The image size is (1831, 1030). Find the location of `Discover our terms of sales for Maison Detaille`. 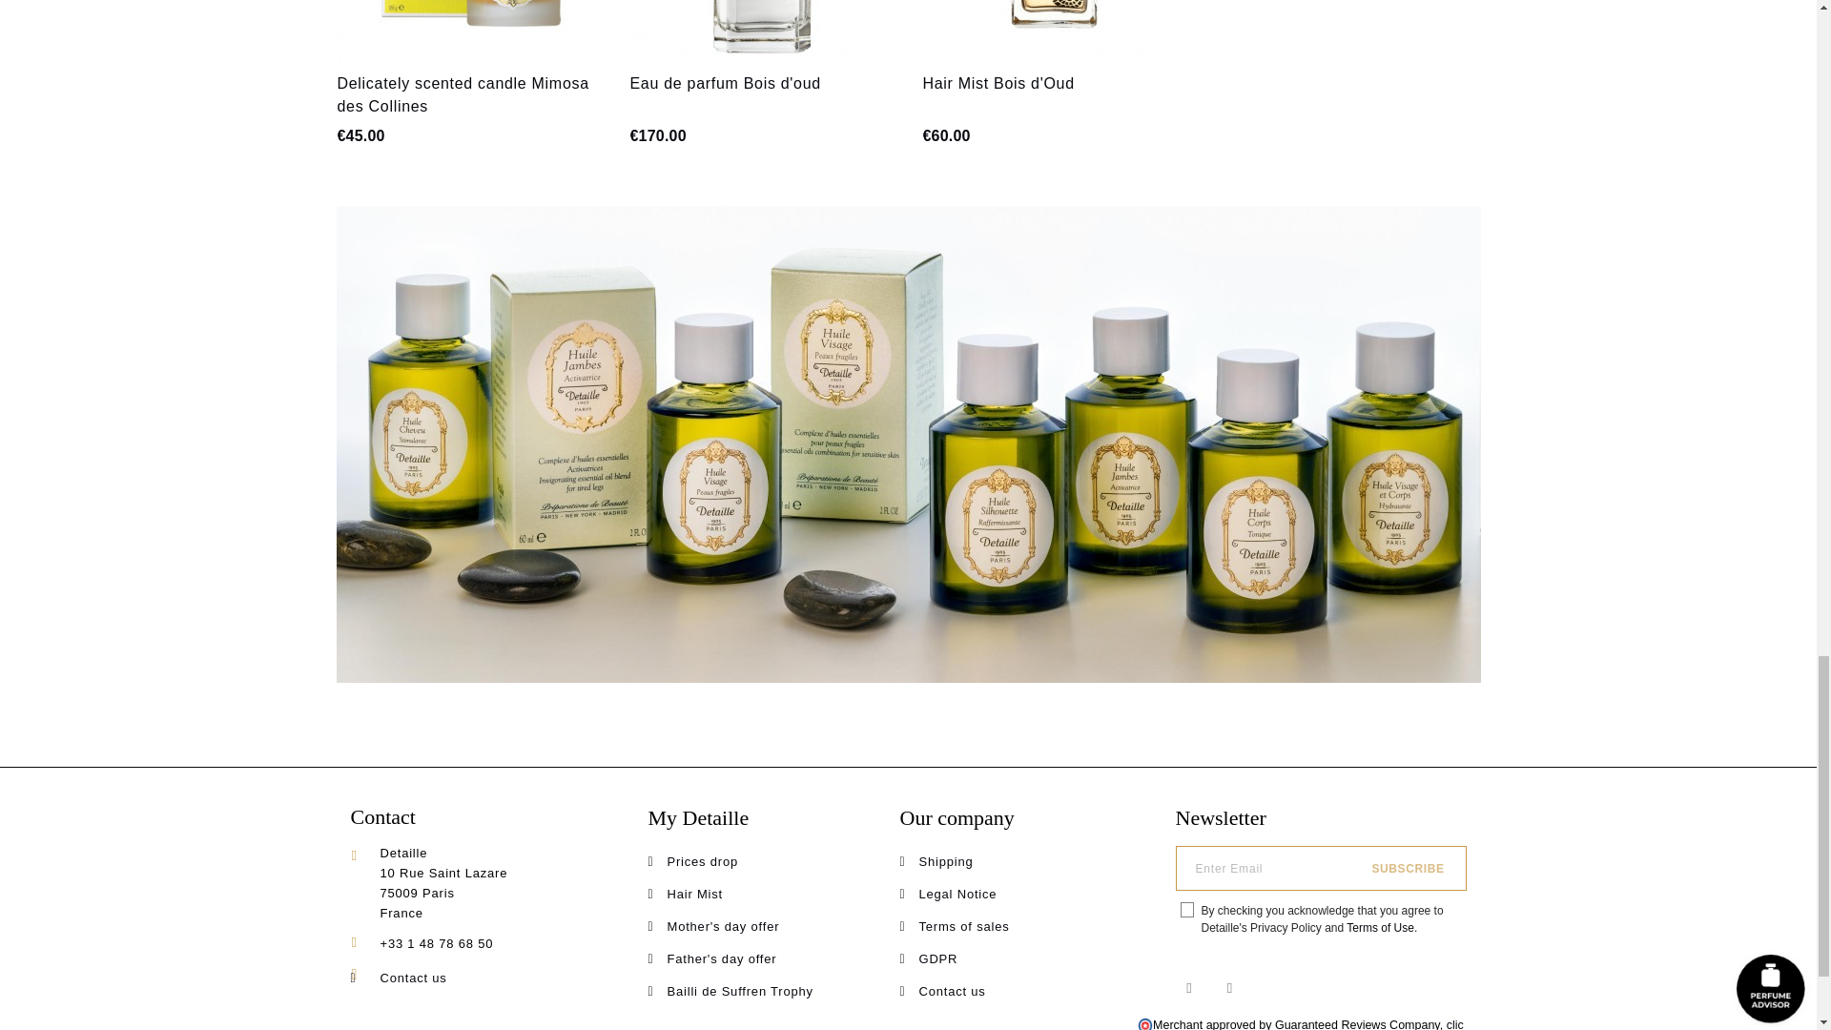

Discover our terms of sales for Maison Detaille is located at coordinates (964, 926).